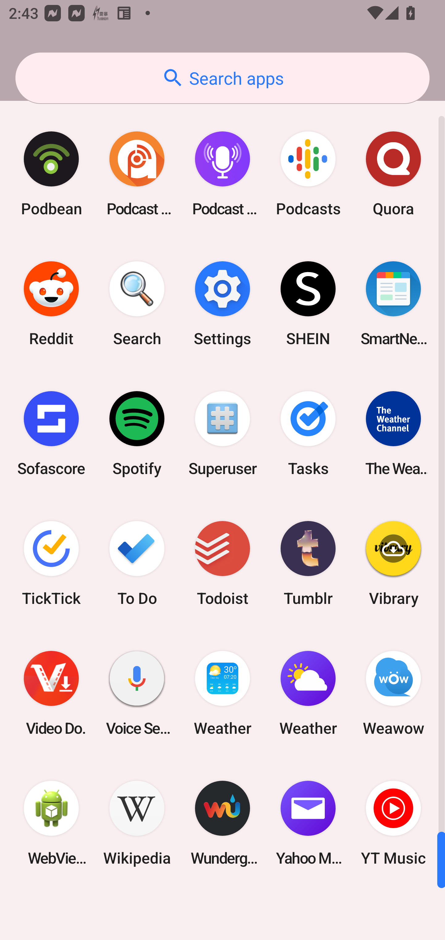 Image resolution: width=445 pixels, height=940 pixels. I want to click on Settings, so click(222, 304).